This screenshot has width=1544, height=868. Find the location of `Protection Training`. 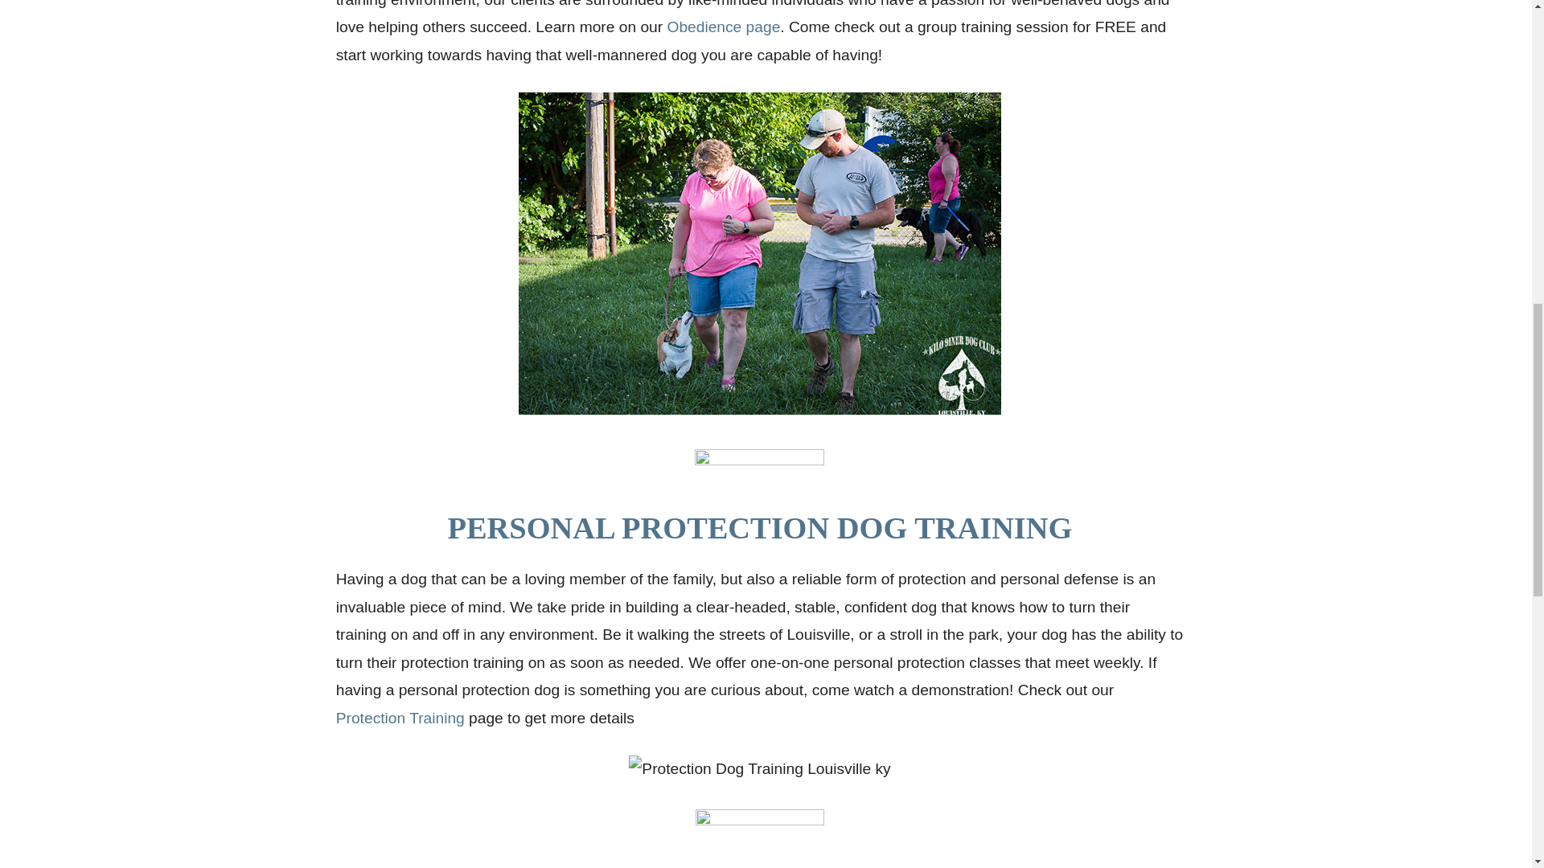

Protection Training is located at coordinates (400, 718).